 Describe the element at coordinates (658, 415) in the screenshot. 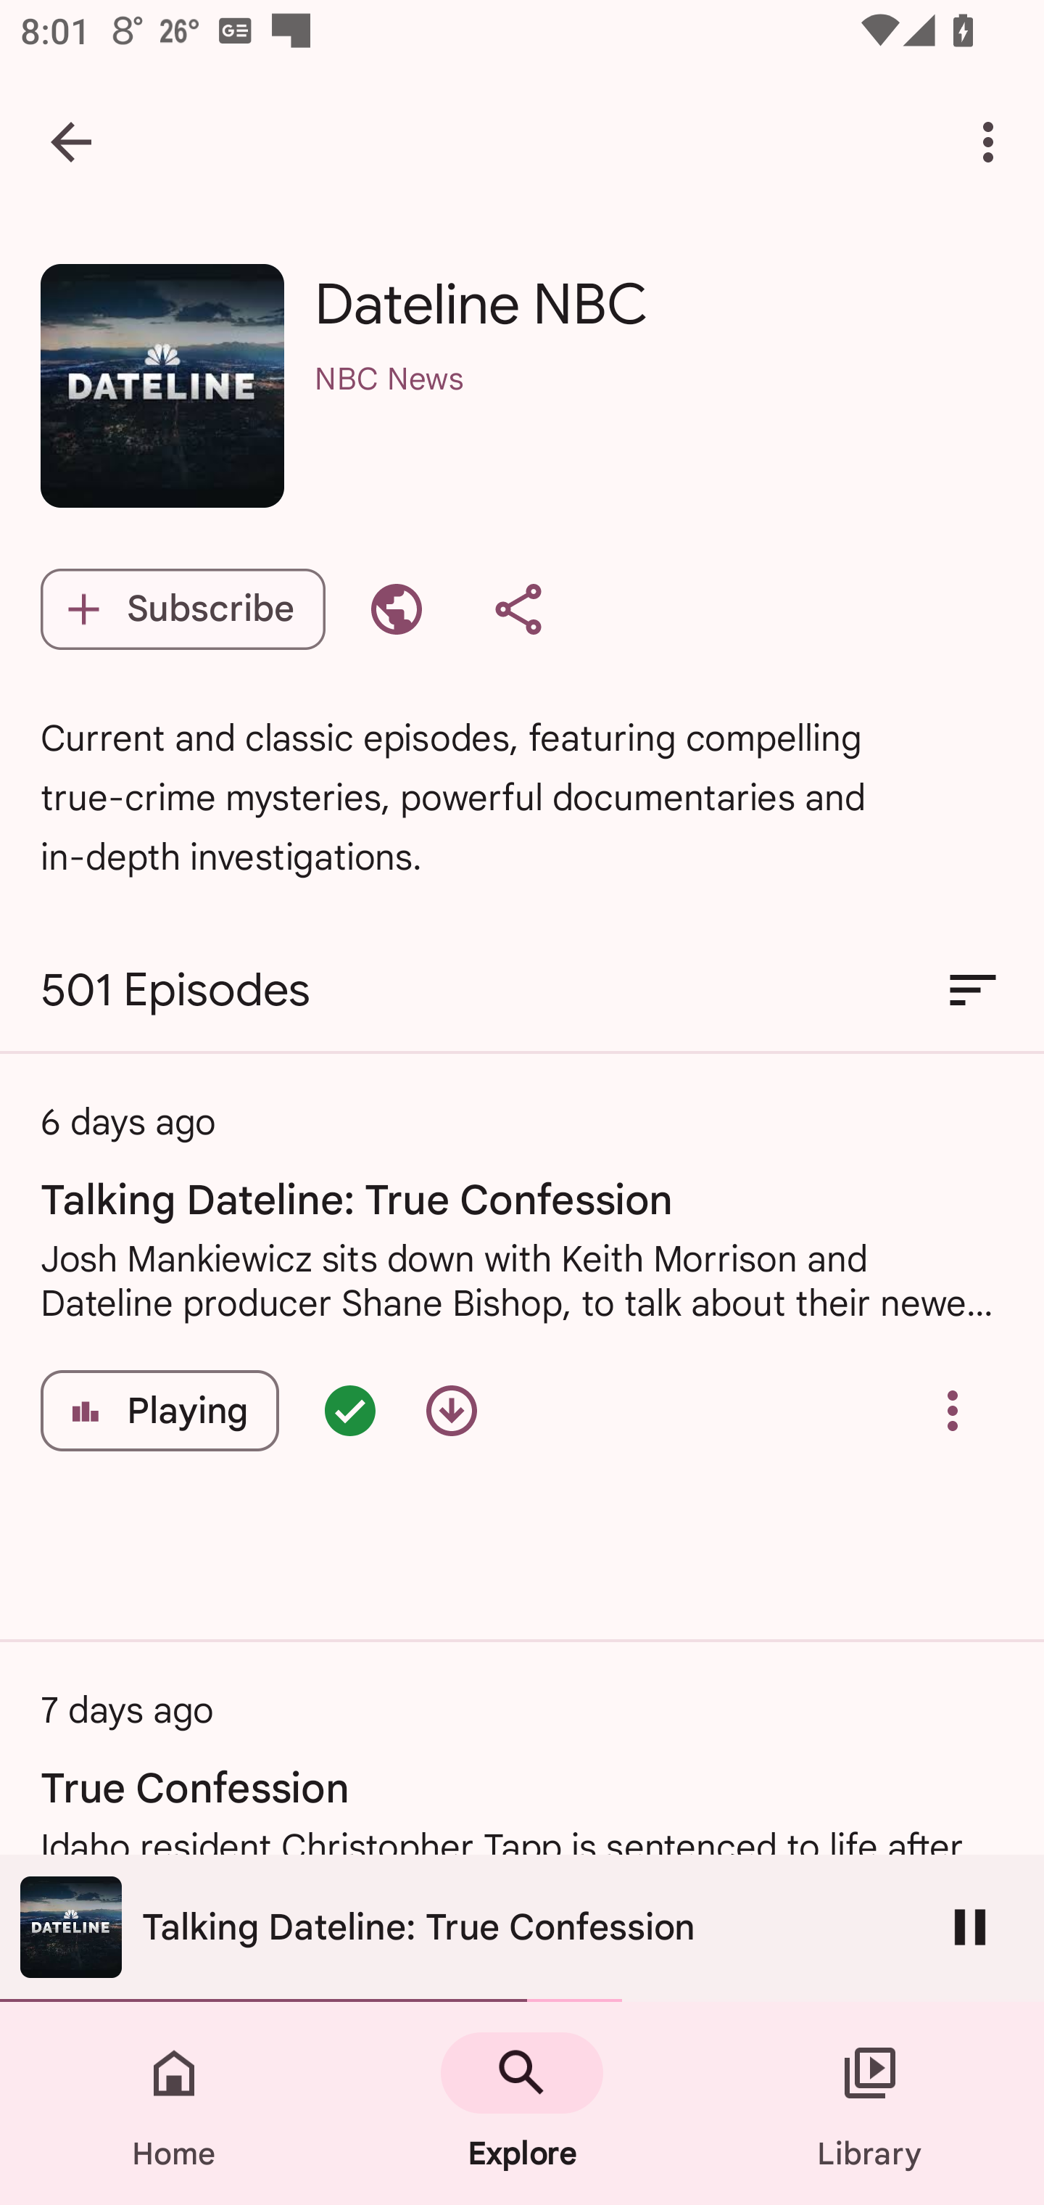

I see `NBC News` at that location.